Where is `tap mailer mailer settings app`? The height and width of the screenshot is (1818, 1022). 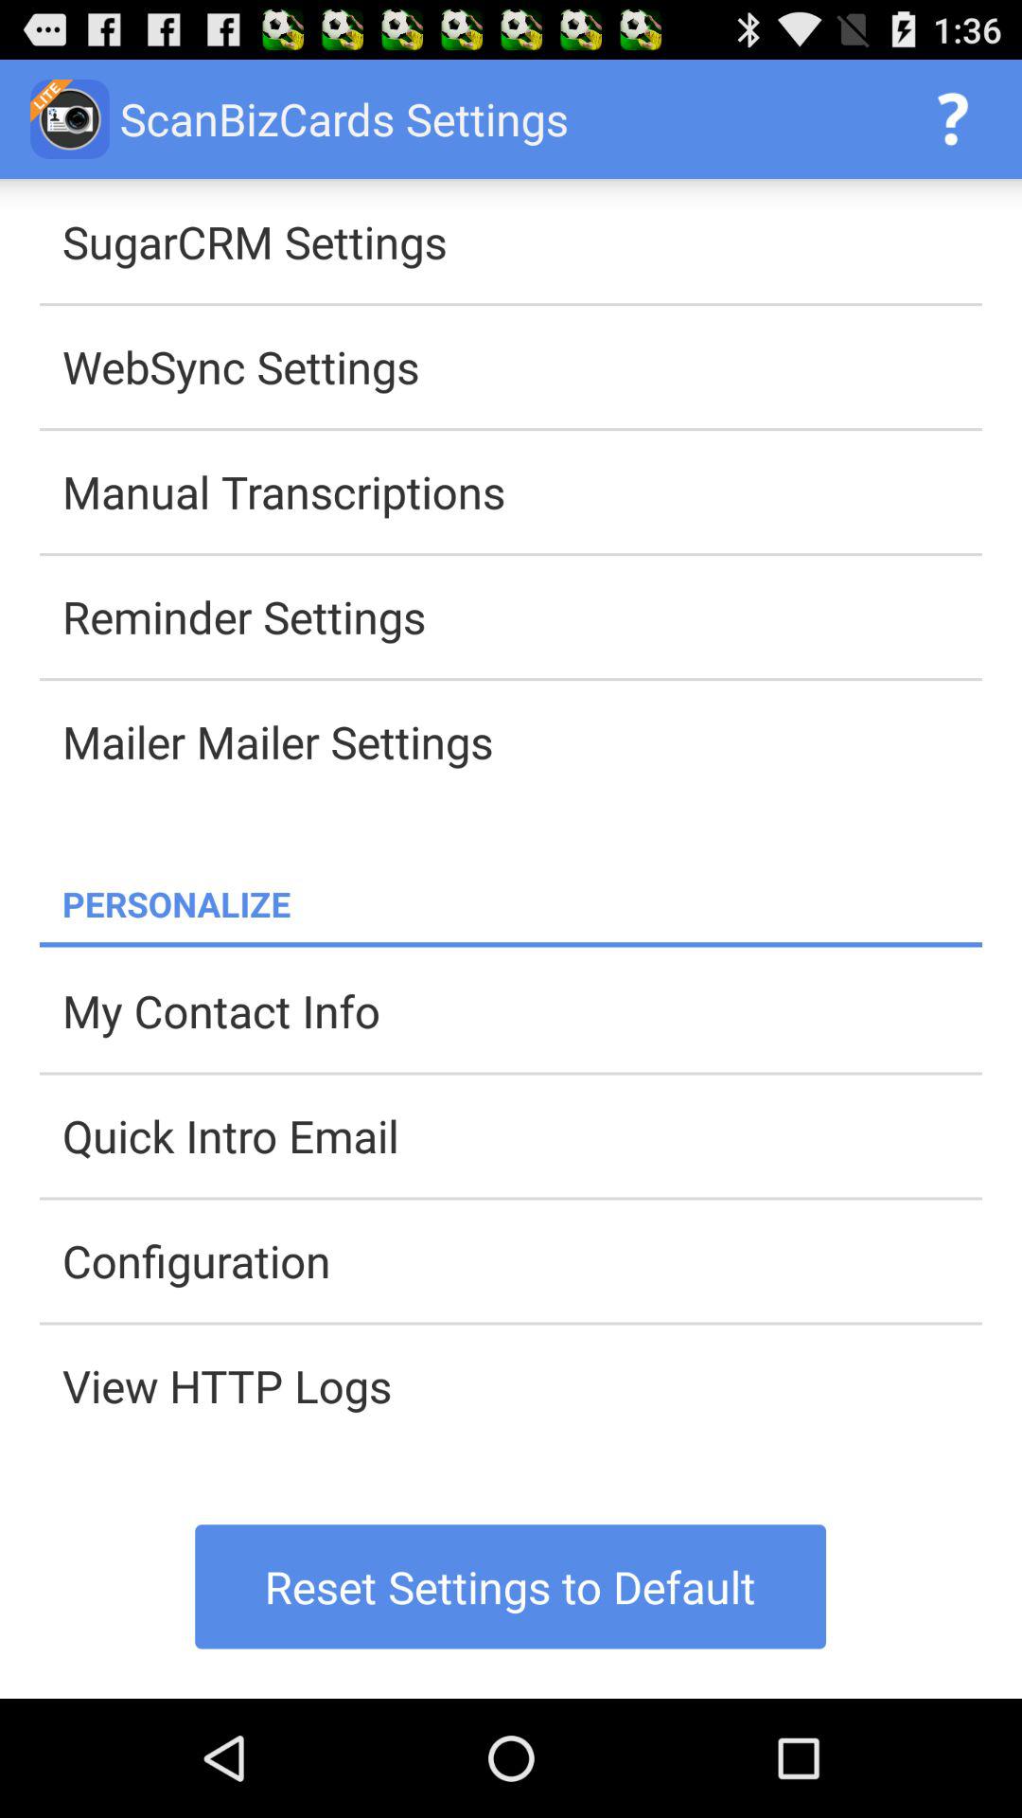
tap mailer mailer settings app is located at coordinates (522, 741).